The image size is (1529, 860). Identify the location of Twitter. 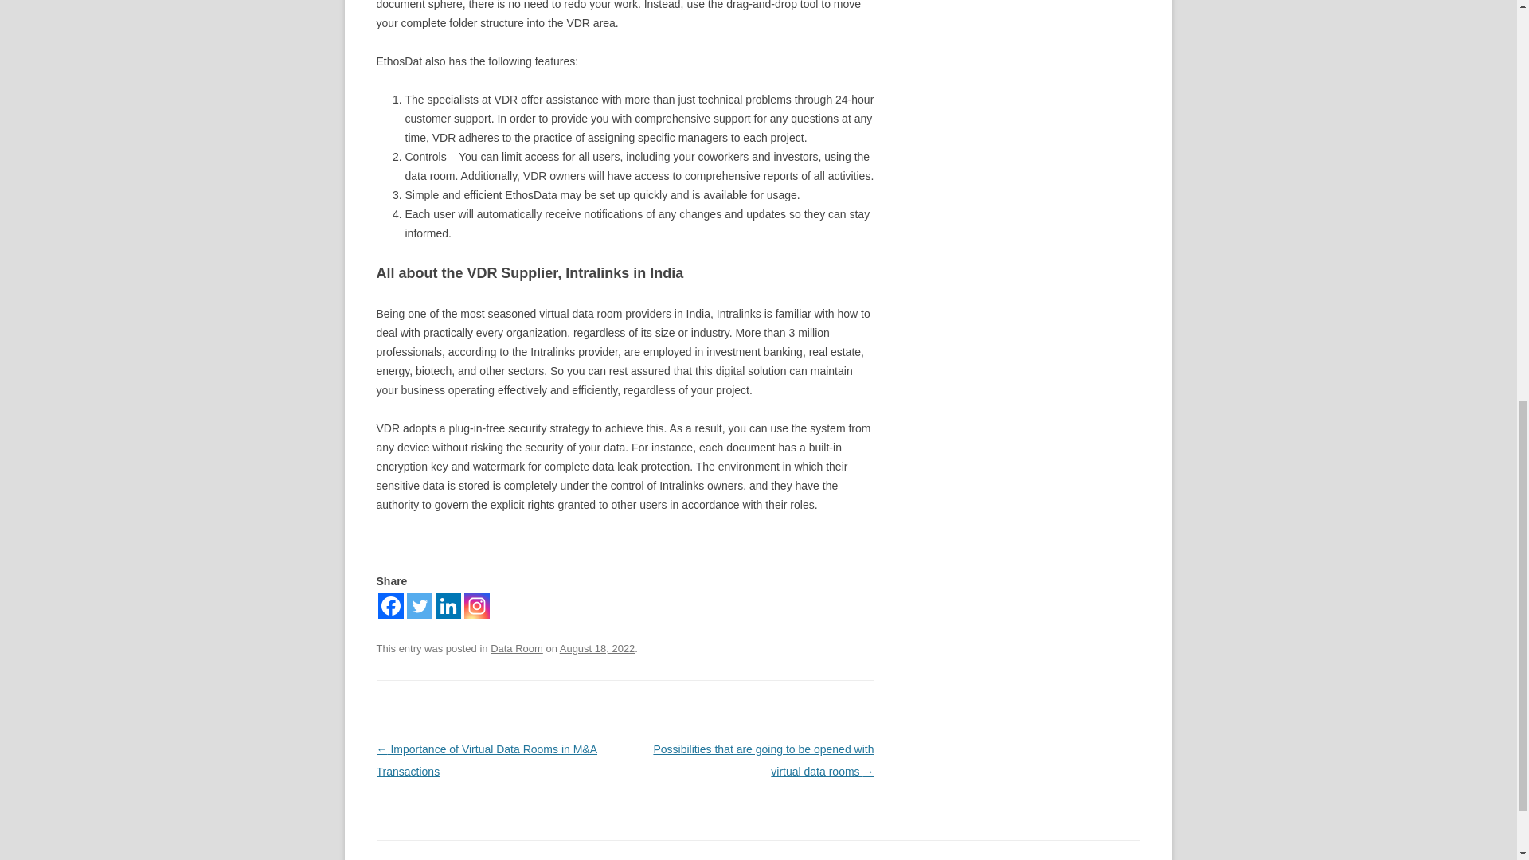
(419, 605).